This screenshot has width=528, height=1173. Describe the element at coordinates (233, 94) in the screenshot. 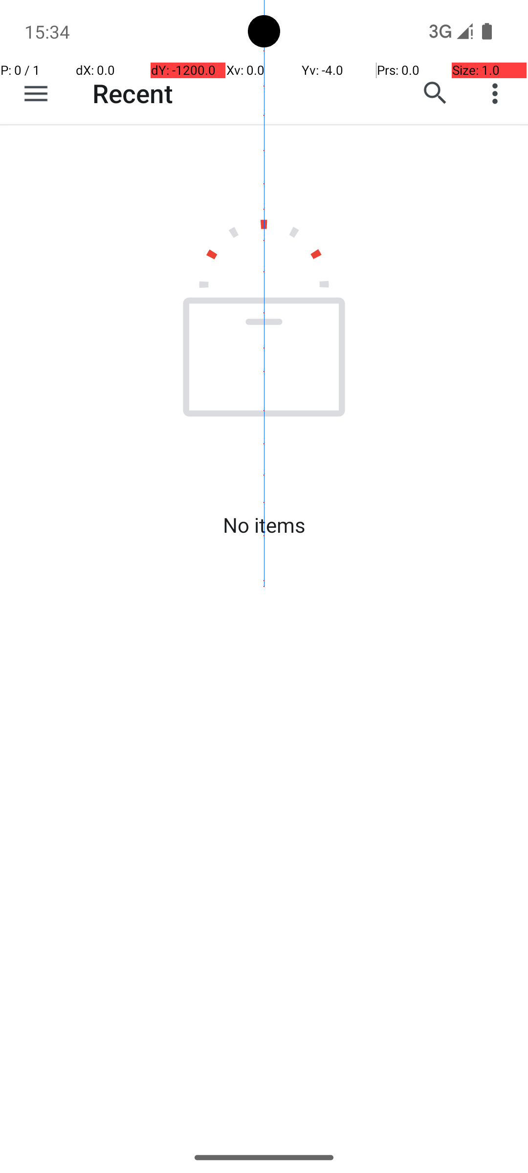

I see `Recent files` at that location.